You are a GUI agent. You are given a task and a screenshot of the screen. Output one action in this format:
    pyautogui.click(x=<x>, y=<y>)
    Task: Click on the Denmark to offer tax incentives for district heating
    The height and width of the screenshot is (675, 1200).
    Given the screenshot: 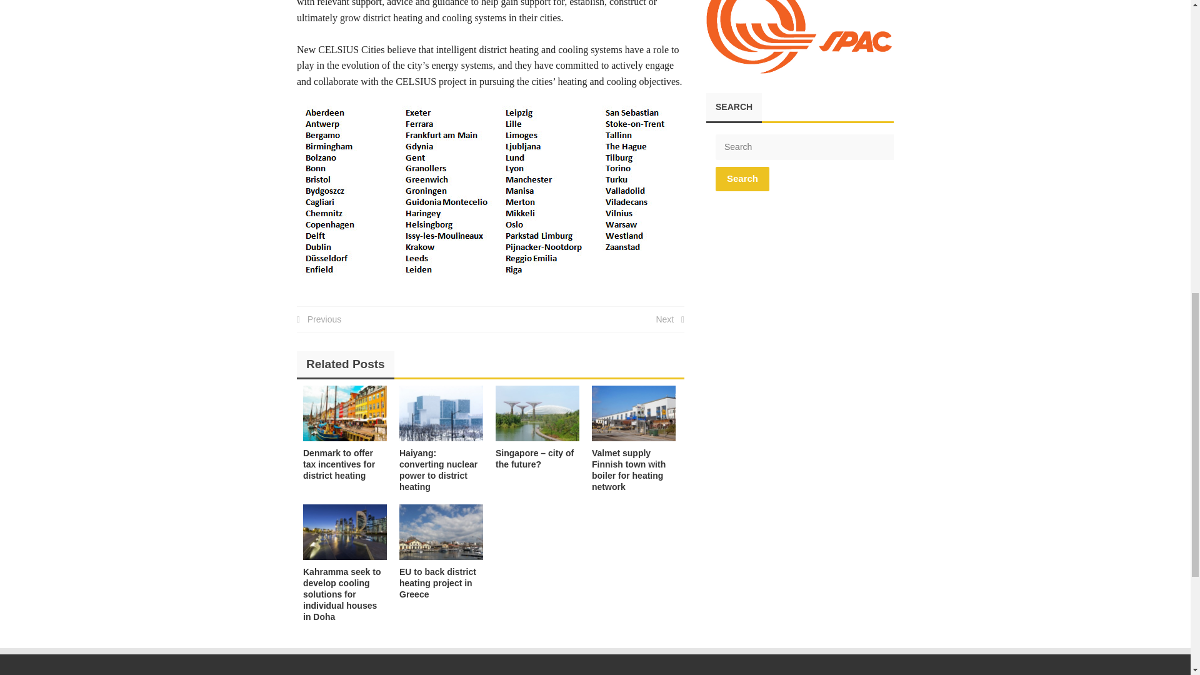 What is the action you would take?
    pyautogui.click(x=339, y=464)
    